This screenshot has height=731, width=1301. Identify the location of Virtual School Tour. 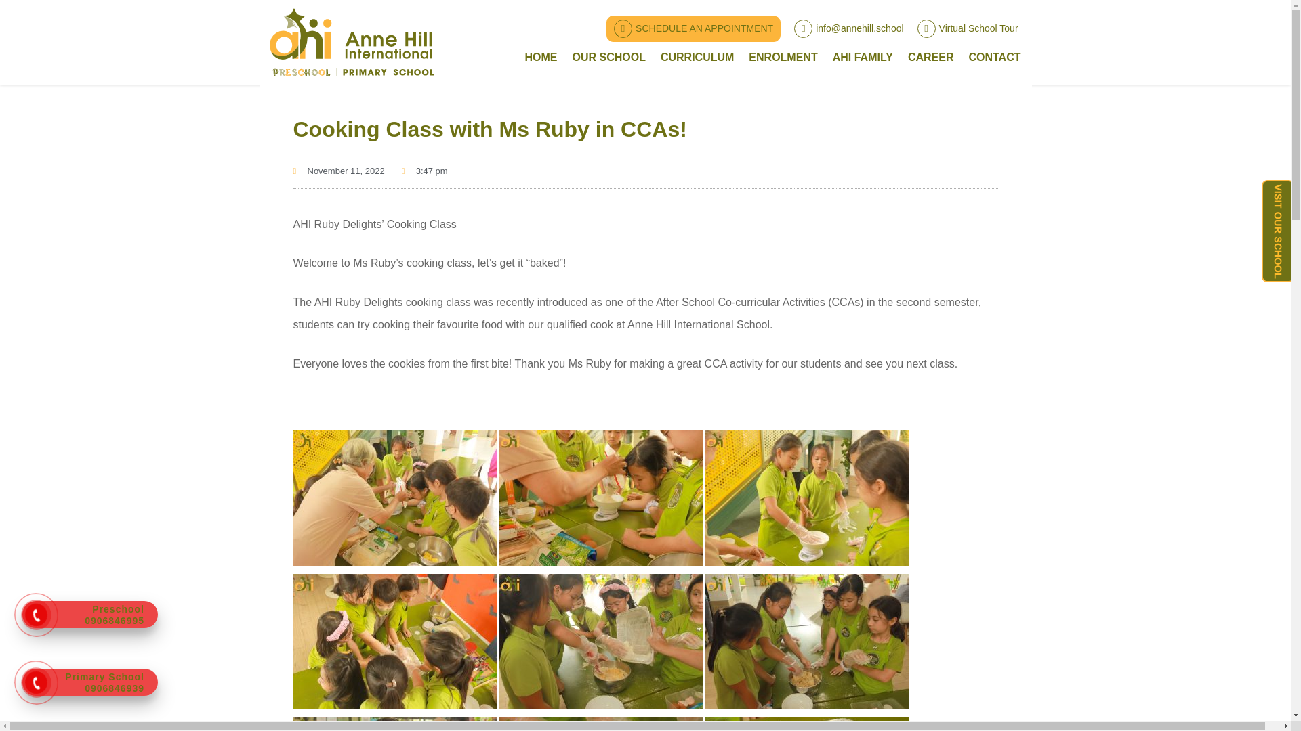
(968, 28).